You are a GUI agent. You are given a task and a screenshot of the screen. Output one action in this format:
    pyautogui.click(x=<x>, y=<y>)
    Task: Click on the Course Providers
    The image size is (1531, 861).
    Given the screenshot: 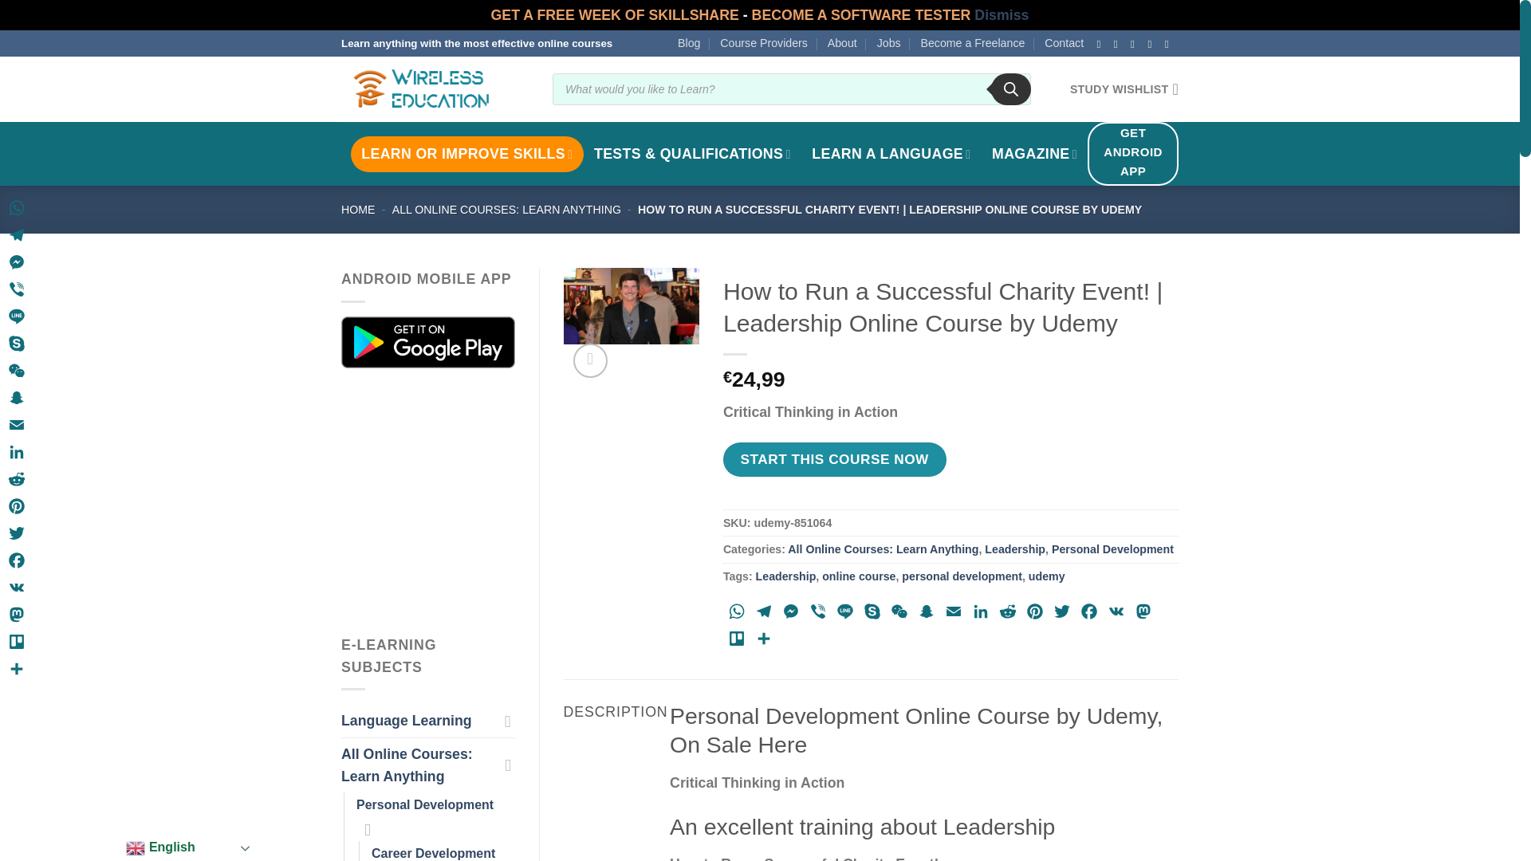 What is the action you would take?
    pyautogui.click(x=764, y=43)
    